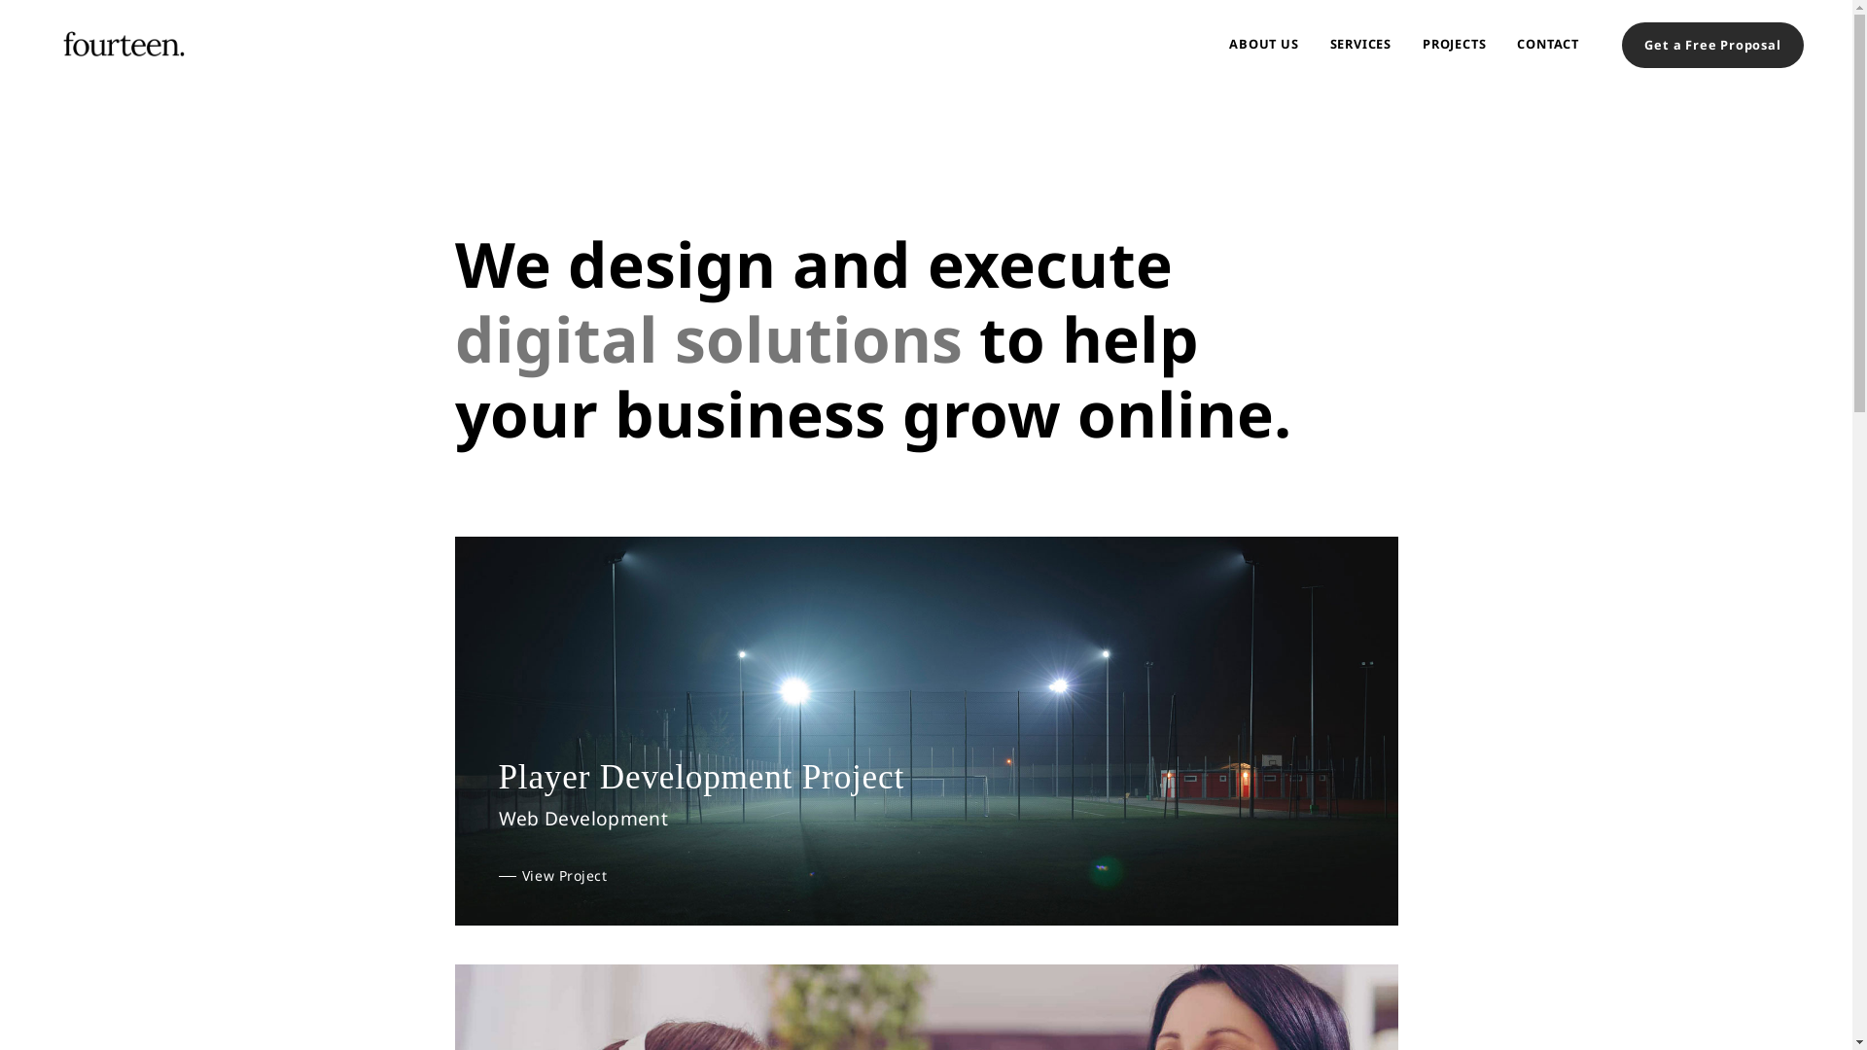 This screenshot has width=1867, height=1050. What do you see at coordinates (1713, 45) in the screenshot?
I see `Get a Free Proposal` at bounding box center [1713, 45].